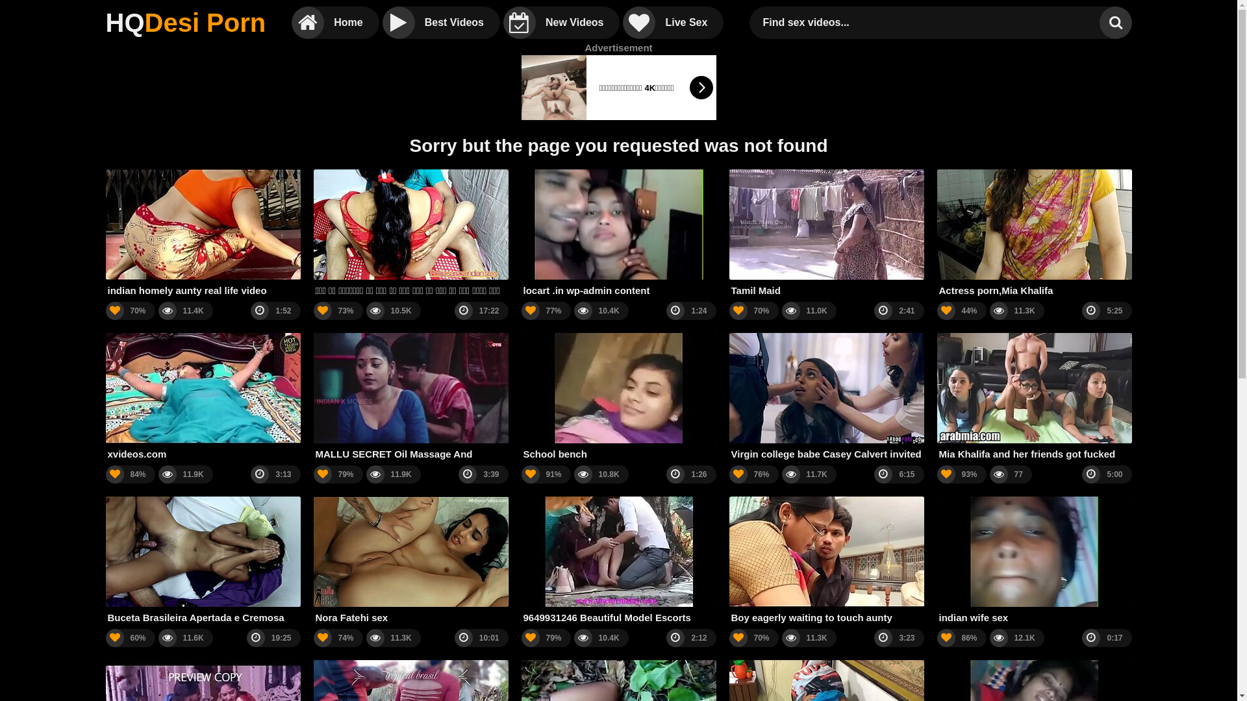 Image resolution: width=1247 pixels, height=701 pixels. I want to click on Nora Fatehi sex, so click(410, 561).